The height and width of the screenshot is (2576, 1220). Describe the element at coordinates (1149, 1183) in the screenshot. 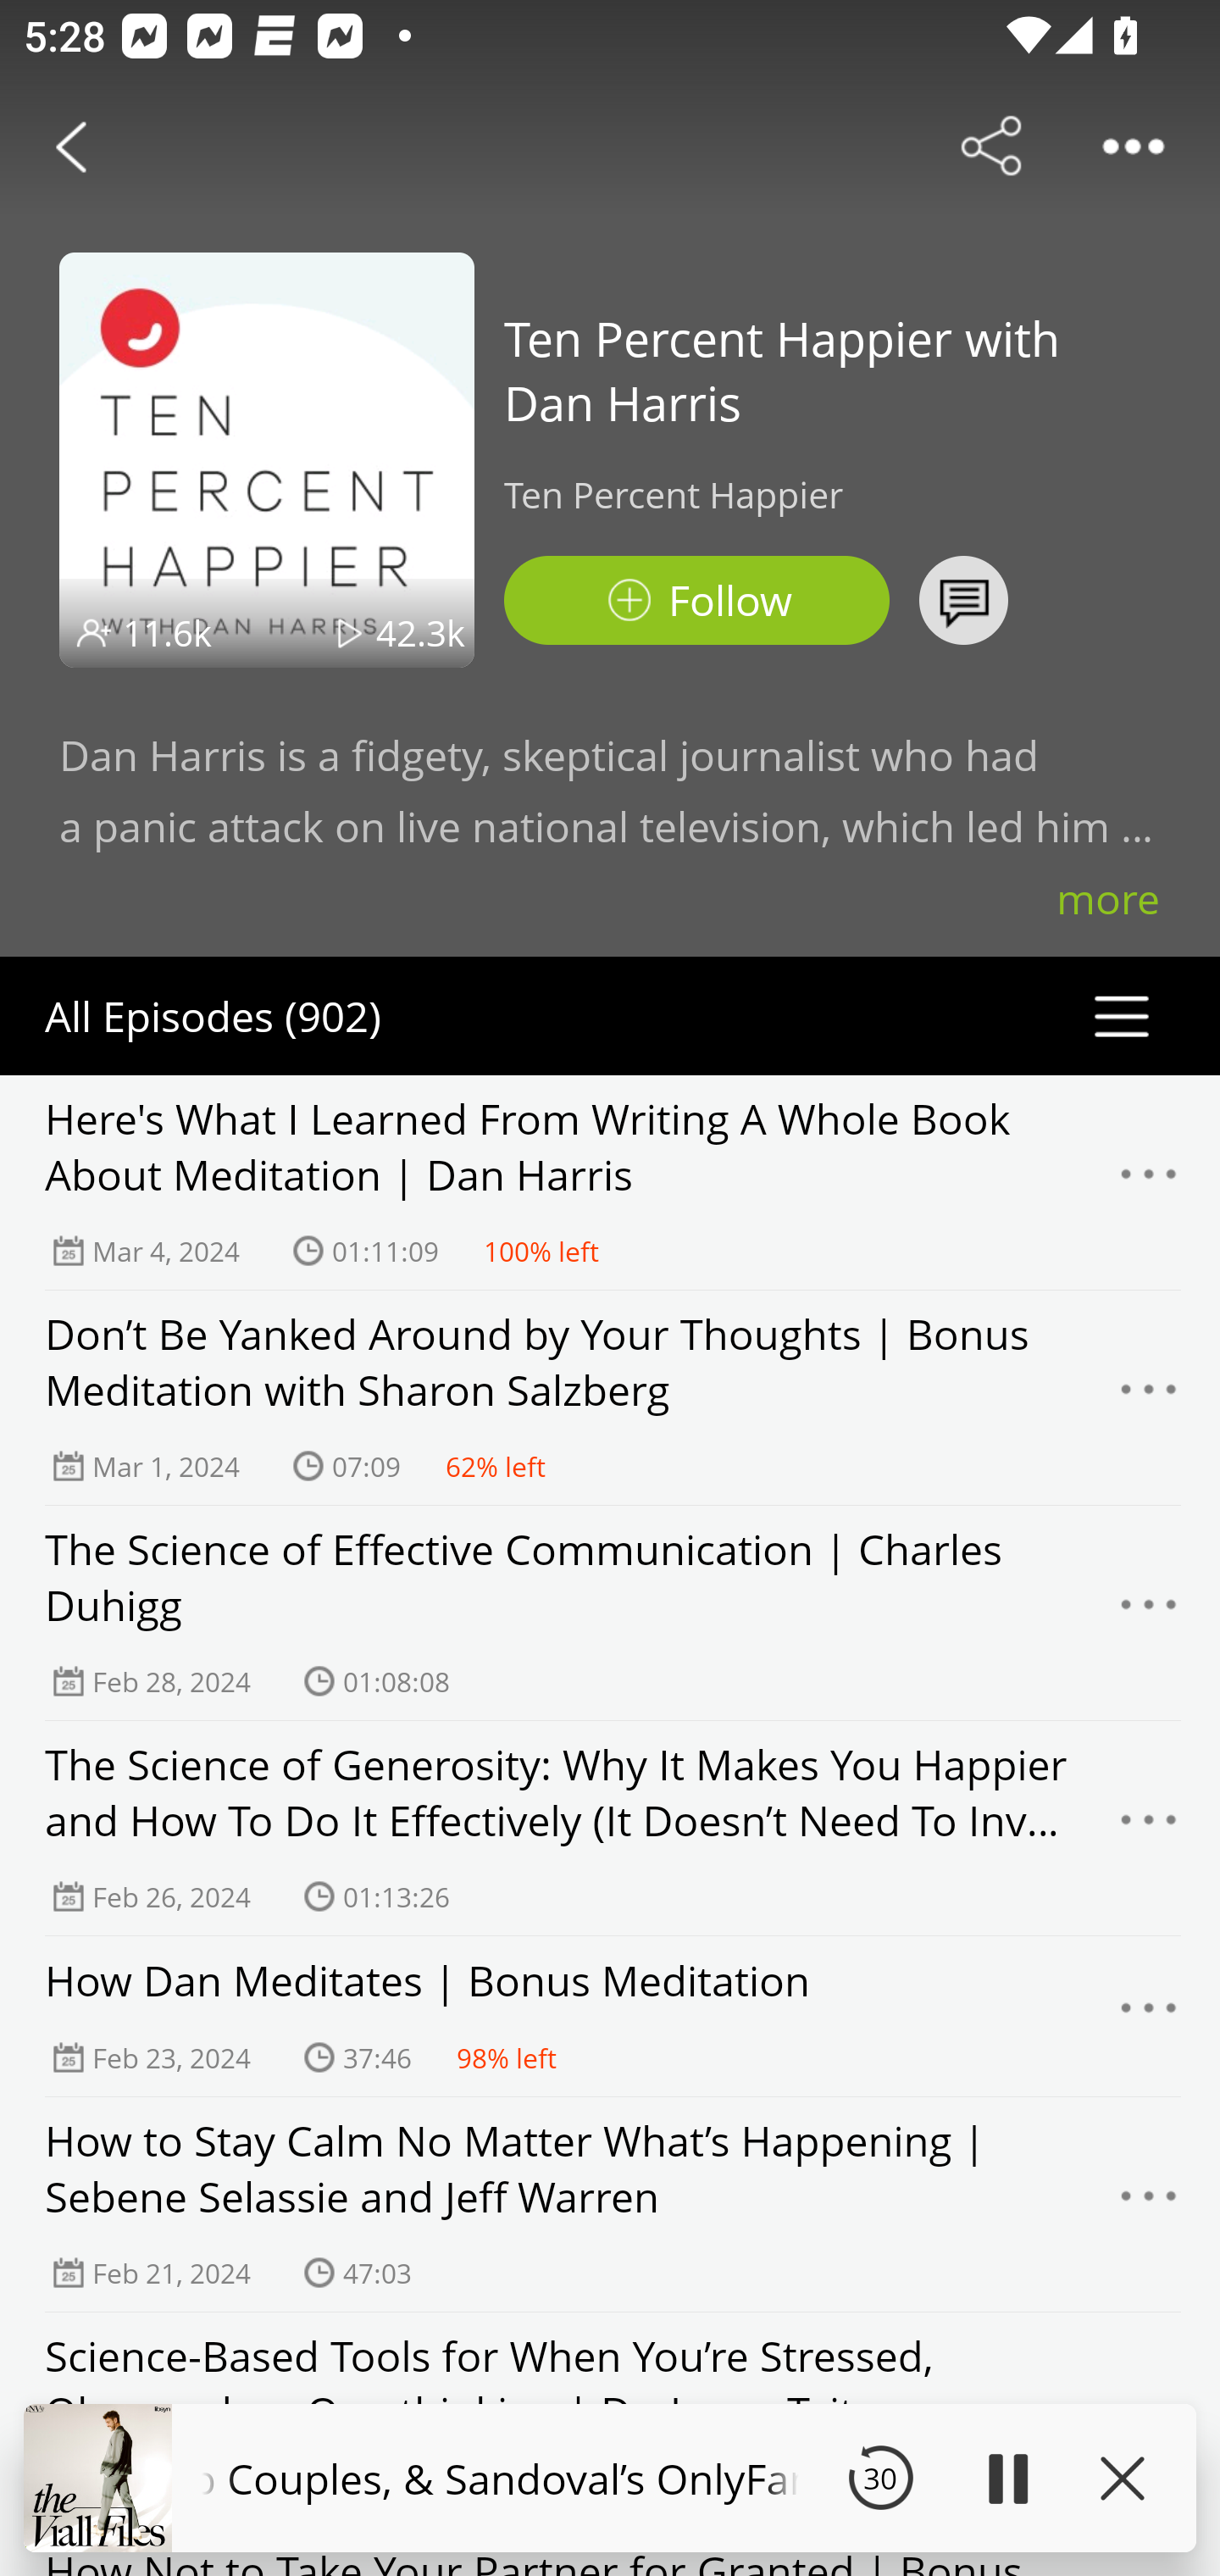

I see `Menu` at that location.